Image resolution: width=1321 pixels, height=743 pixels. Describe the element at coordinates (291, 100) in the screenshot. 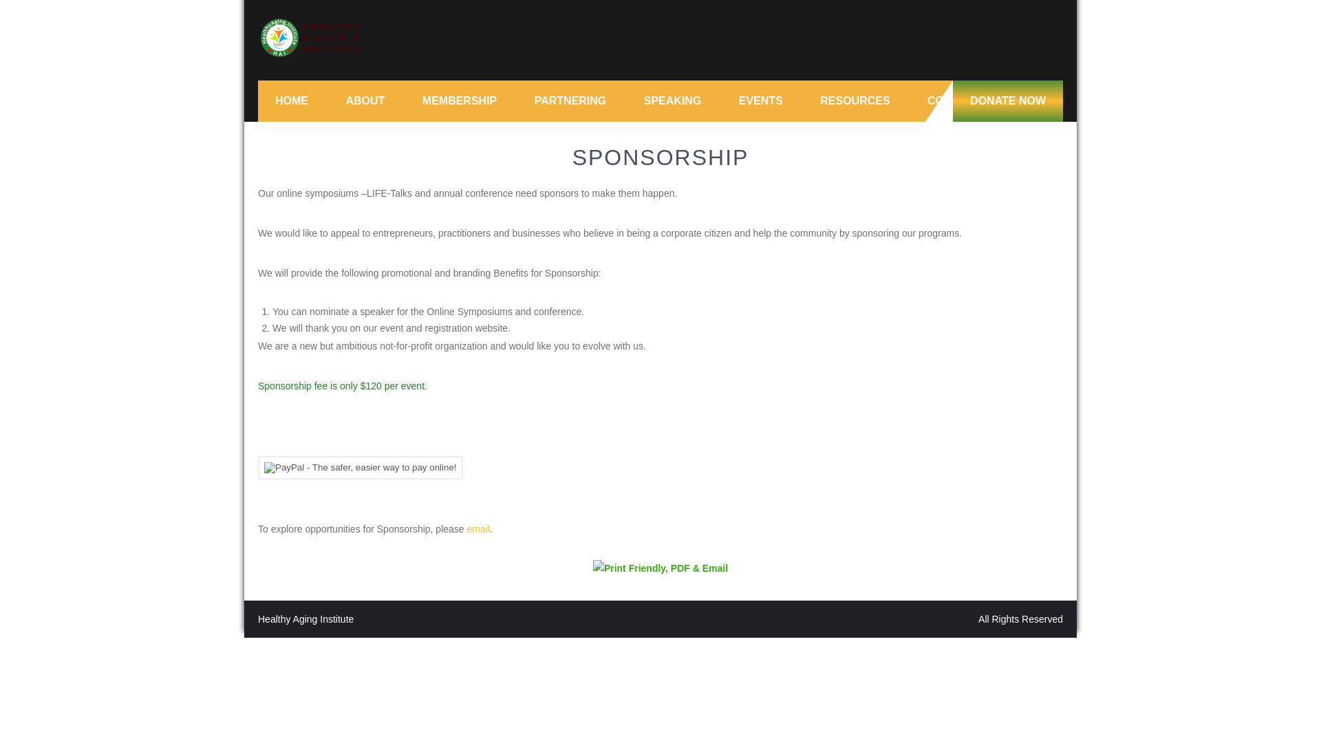

I see `HOME` at that location.